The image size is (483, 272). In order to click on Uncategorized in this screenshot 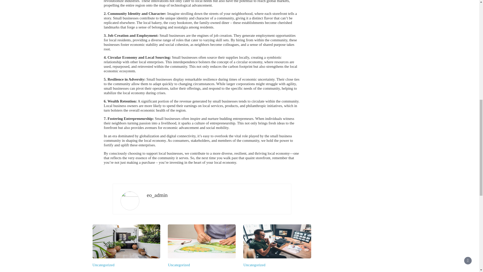, I will do `click(254, 265)`.